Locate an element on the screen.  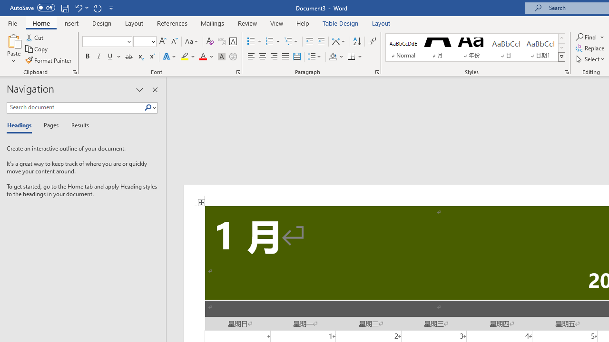
Headings is located at coordinates (21, 125).